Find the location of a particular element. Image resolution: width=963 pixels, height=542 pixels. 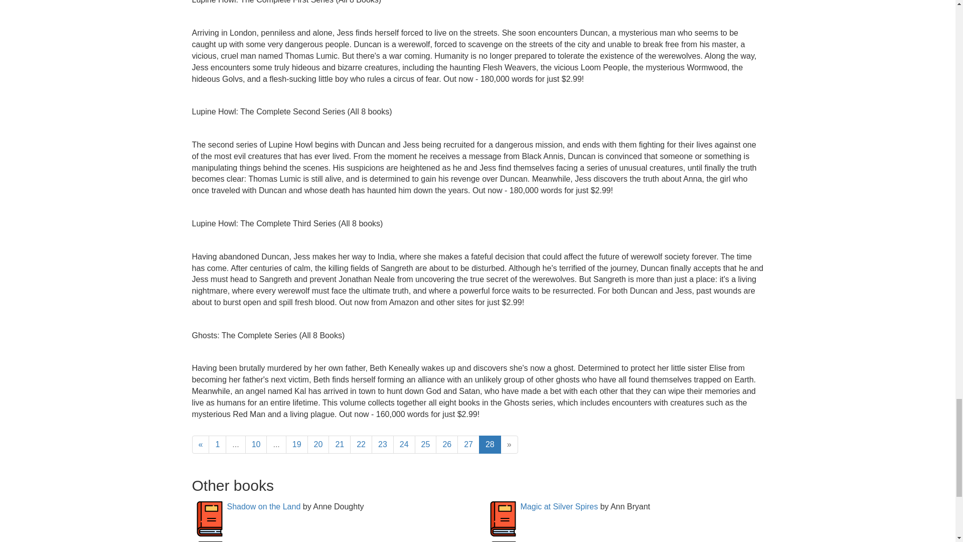

20 is located at coordinates (318, 445).